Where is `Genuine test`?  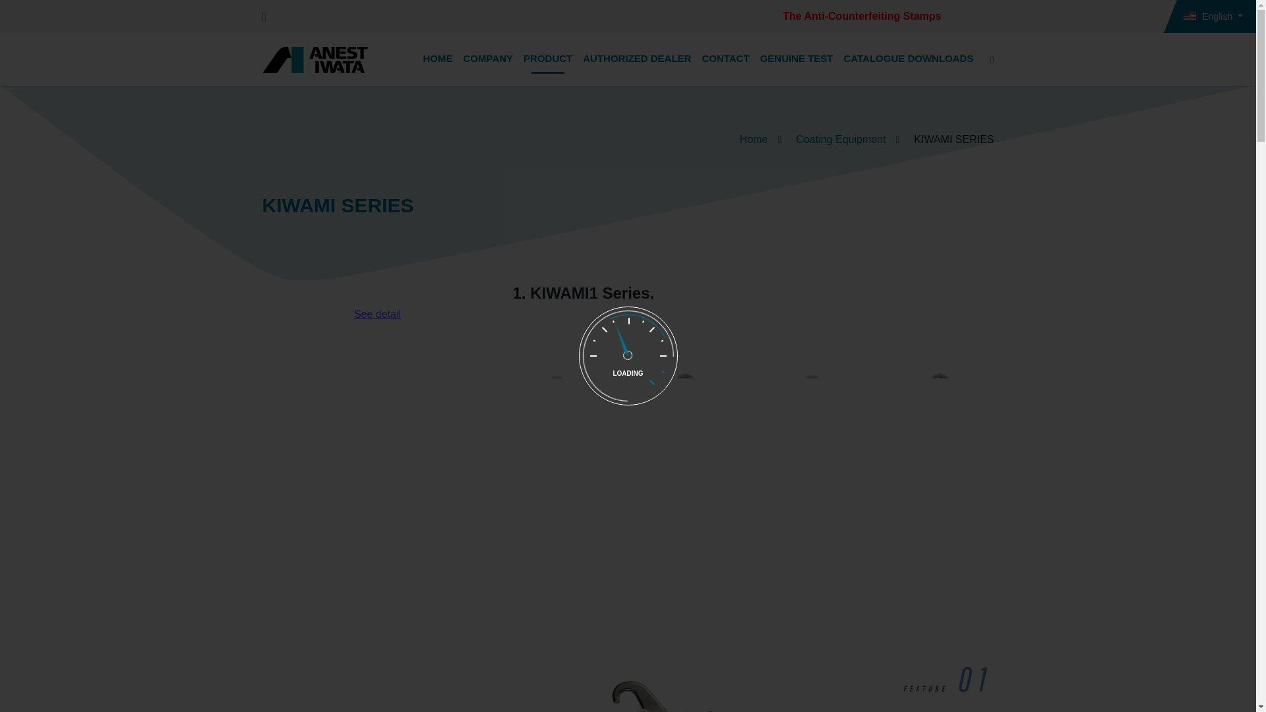 Genuine test is located at coordinates (797, 59).